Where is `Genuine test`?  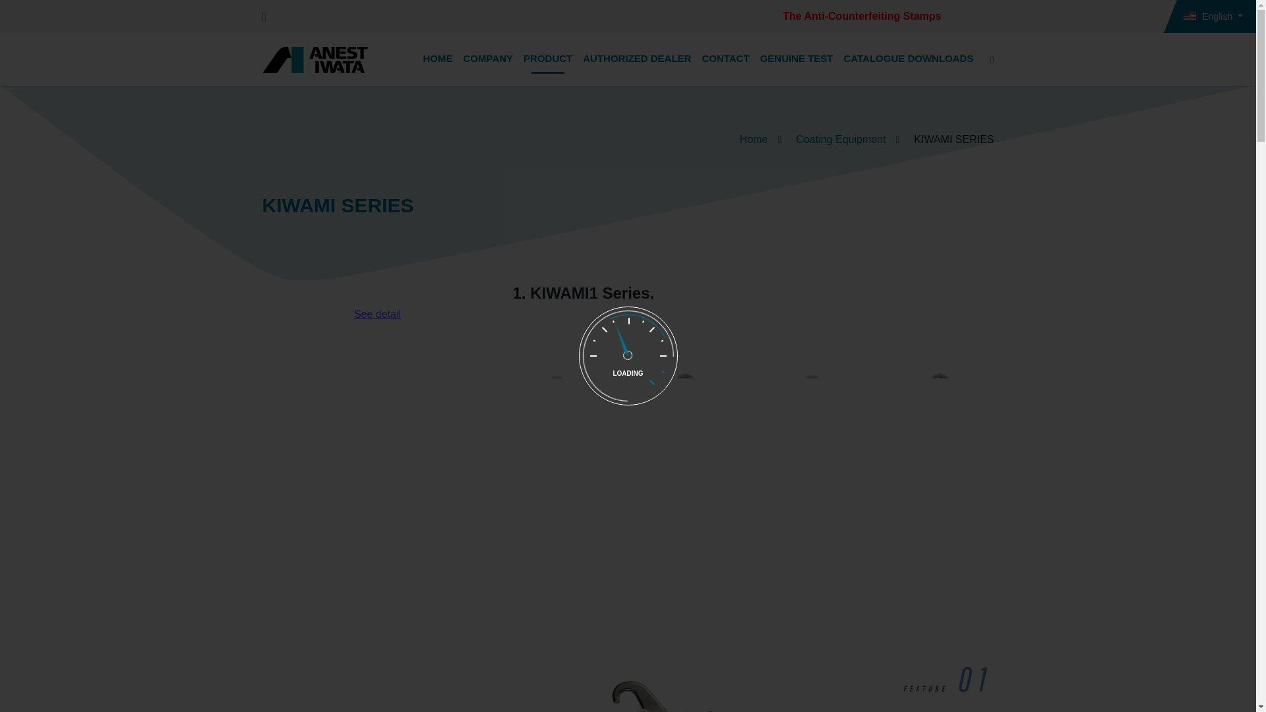 Genuine test is located at coordinates (797, 59).